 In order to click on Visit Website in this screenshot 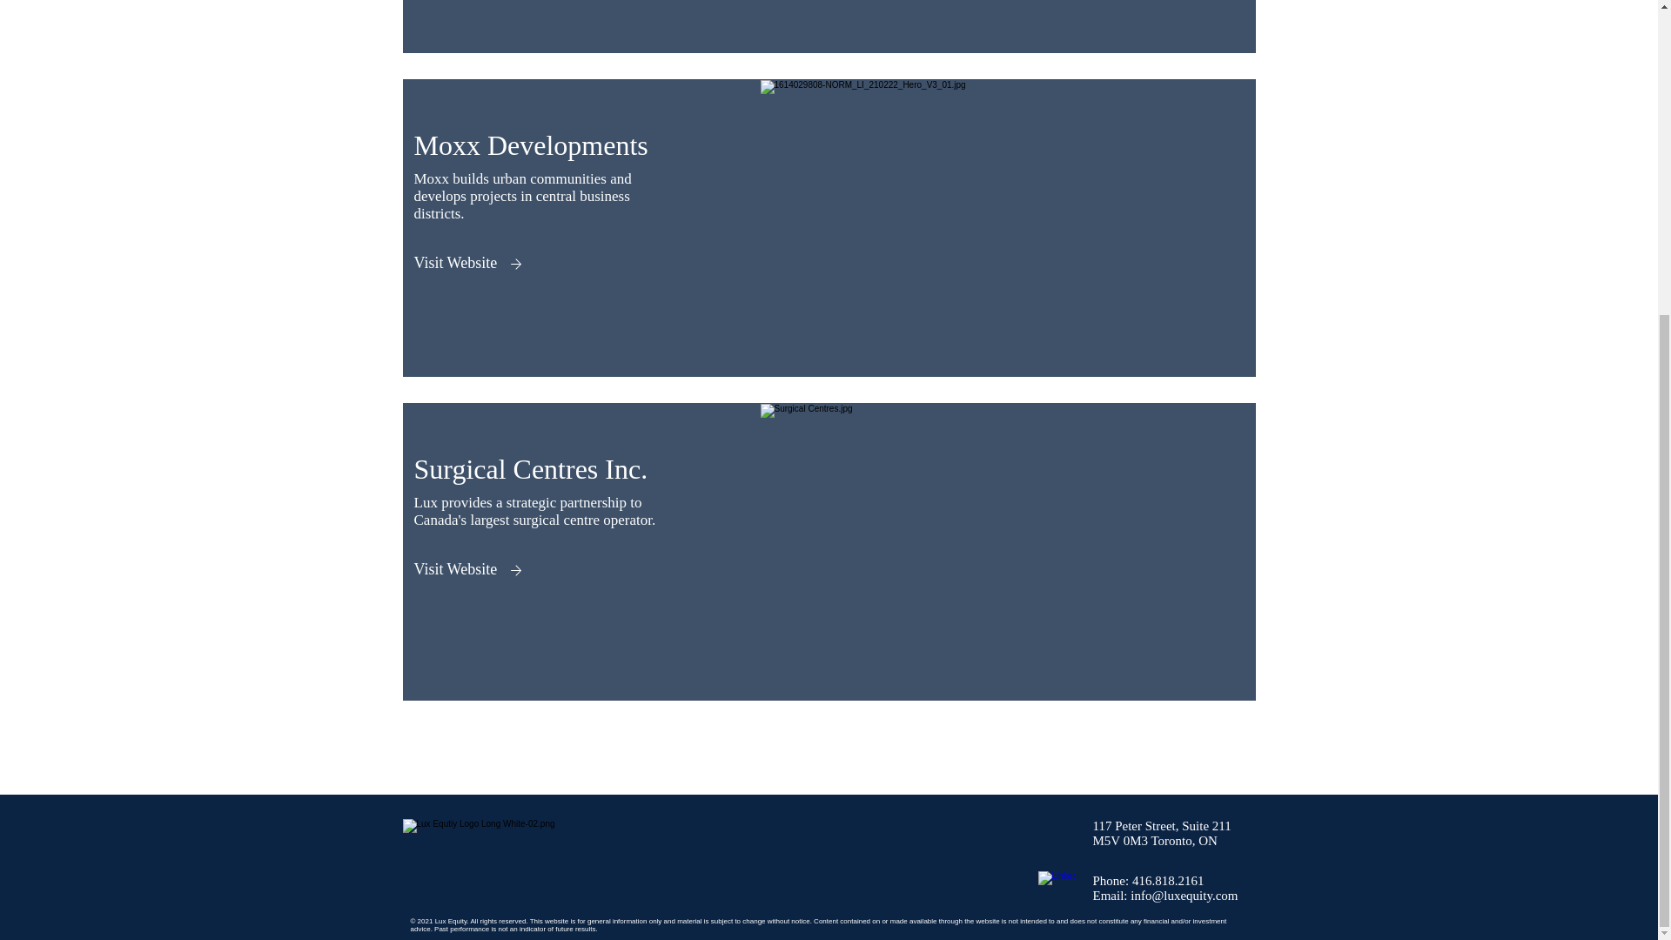, I will do `click(456, 569)`.